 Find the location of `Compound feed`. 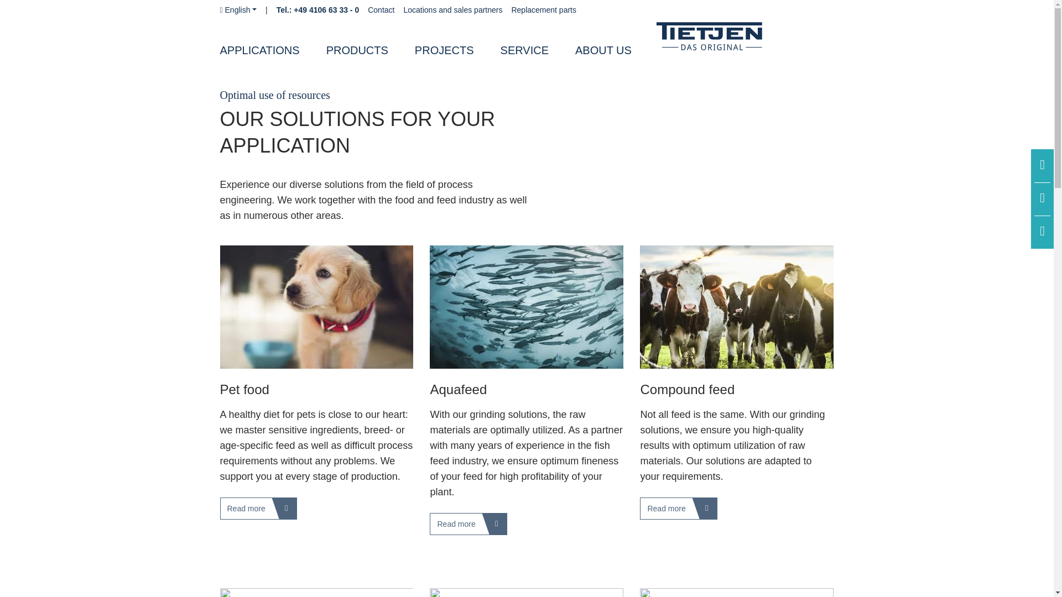

Compound feed is located at coordinates (737, 307).